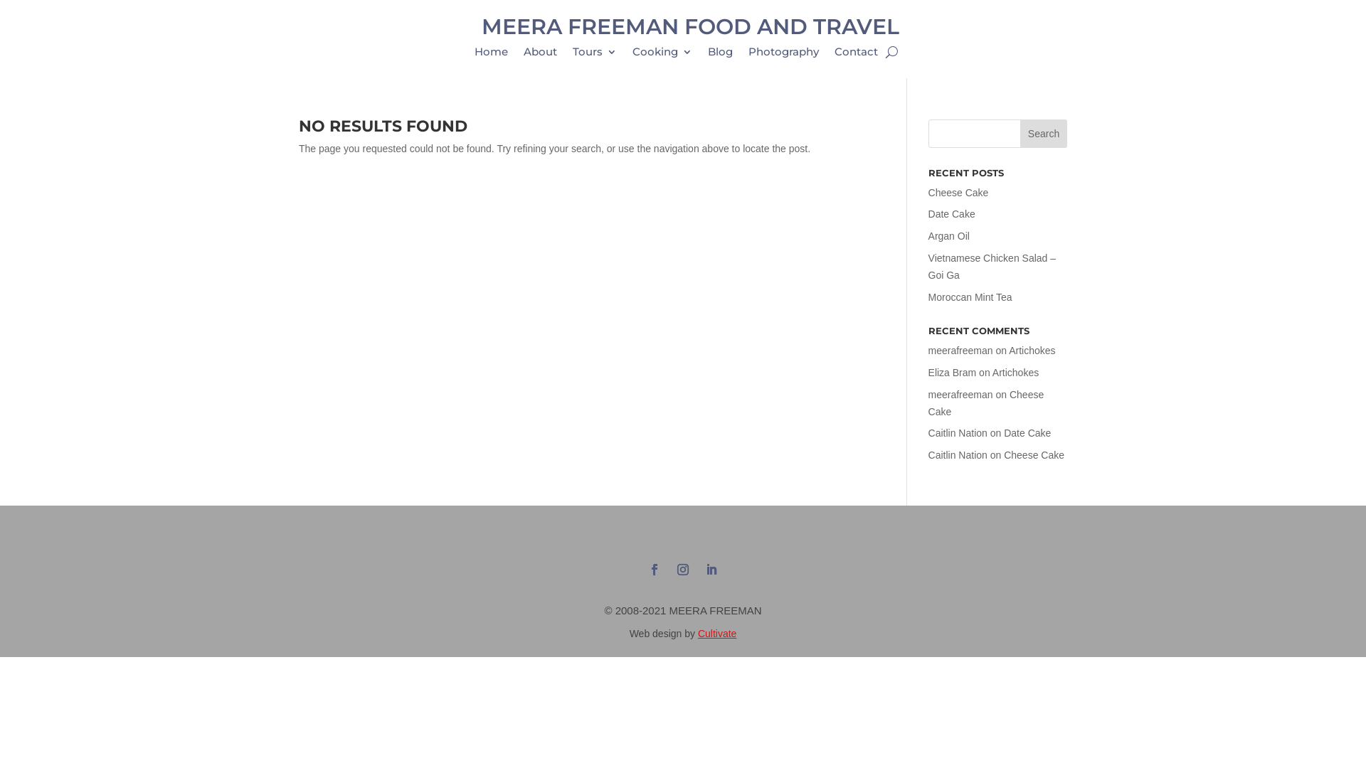  What do you see at coordinates (595, 55) in the screenshot?
I see `Tours` at bounding box center [595, 55].